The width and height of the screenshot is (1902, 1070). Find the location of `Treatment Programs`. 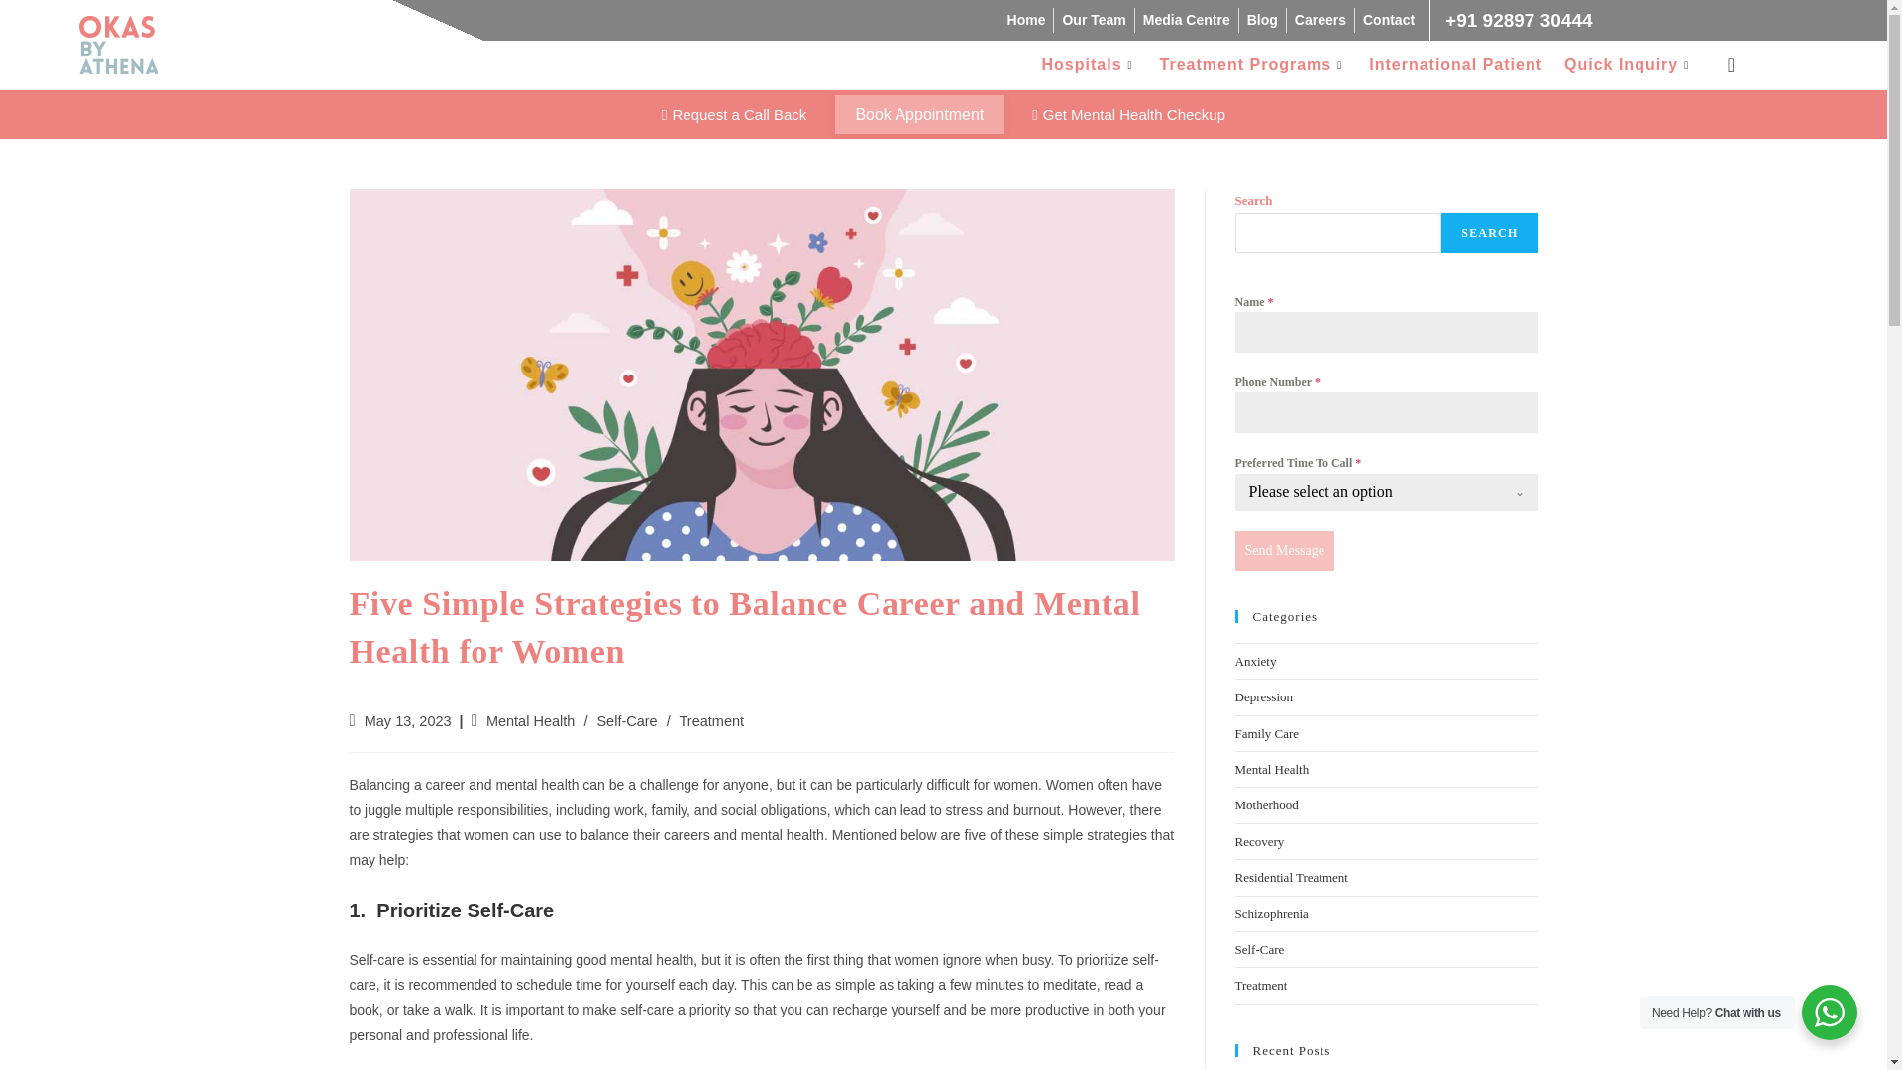

Treatment Programs is located at coordinates (1254, 65).